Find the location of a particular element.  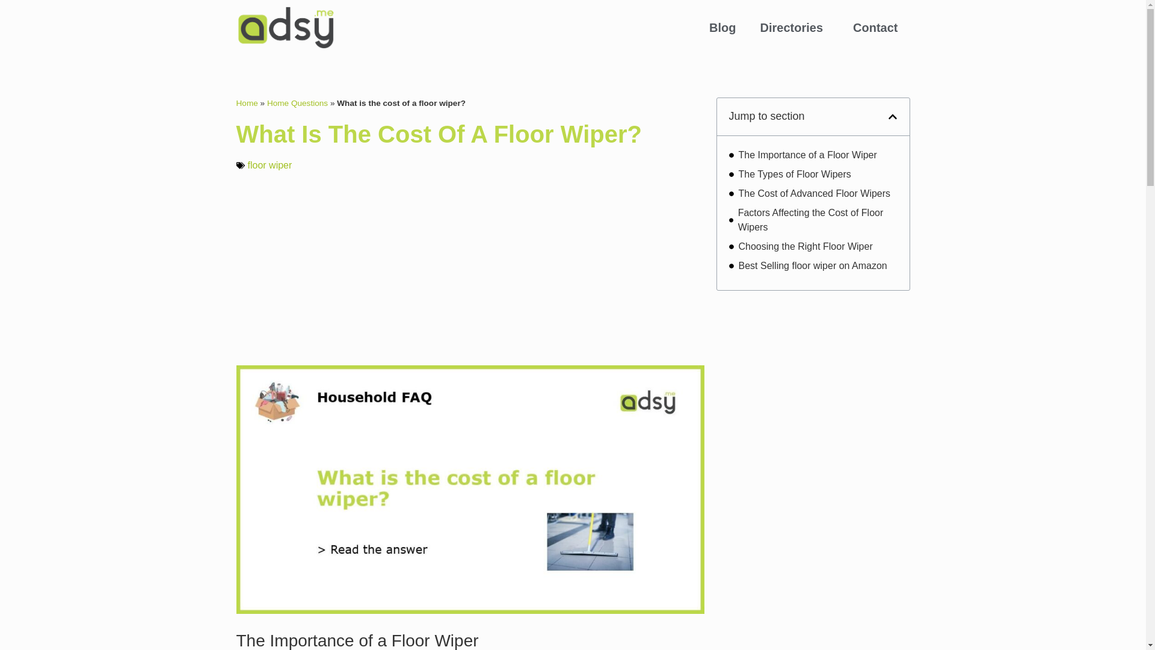

Advertisement is located at coordinates (813, 557).